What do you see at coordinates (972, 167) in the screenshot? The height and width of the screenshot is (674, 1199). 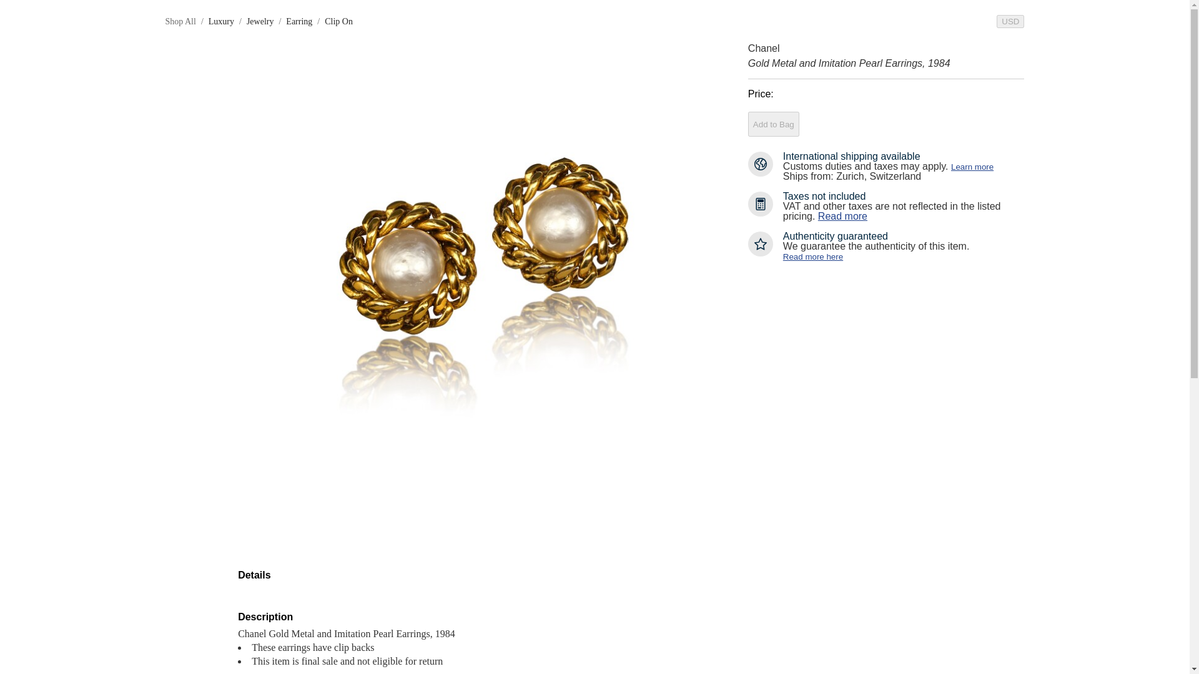 I see `Learn more` at bounding box center [972, 167].